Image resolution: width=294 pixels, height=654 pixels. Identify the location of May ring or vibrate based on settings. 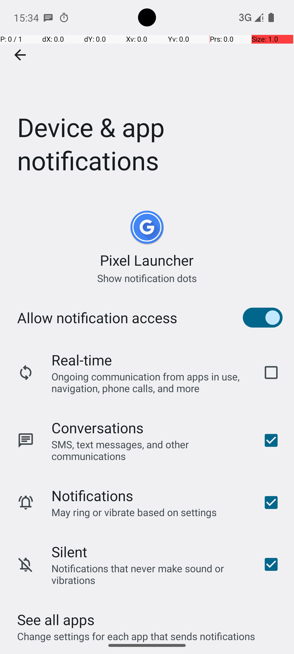
(134, 512).